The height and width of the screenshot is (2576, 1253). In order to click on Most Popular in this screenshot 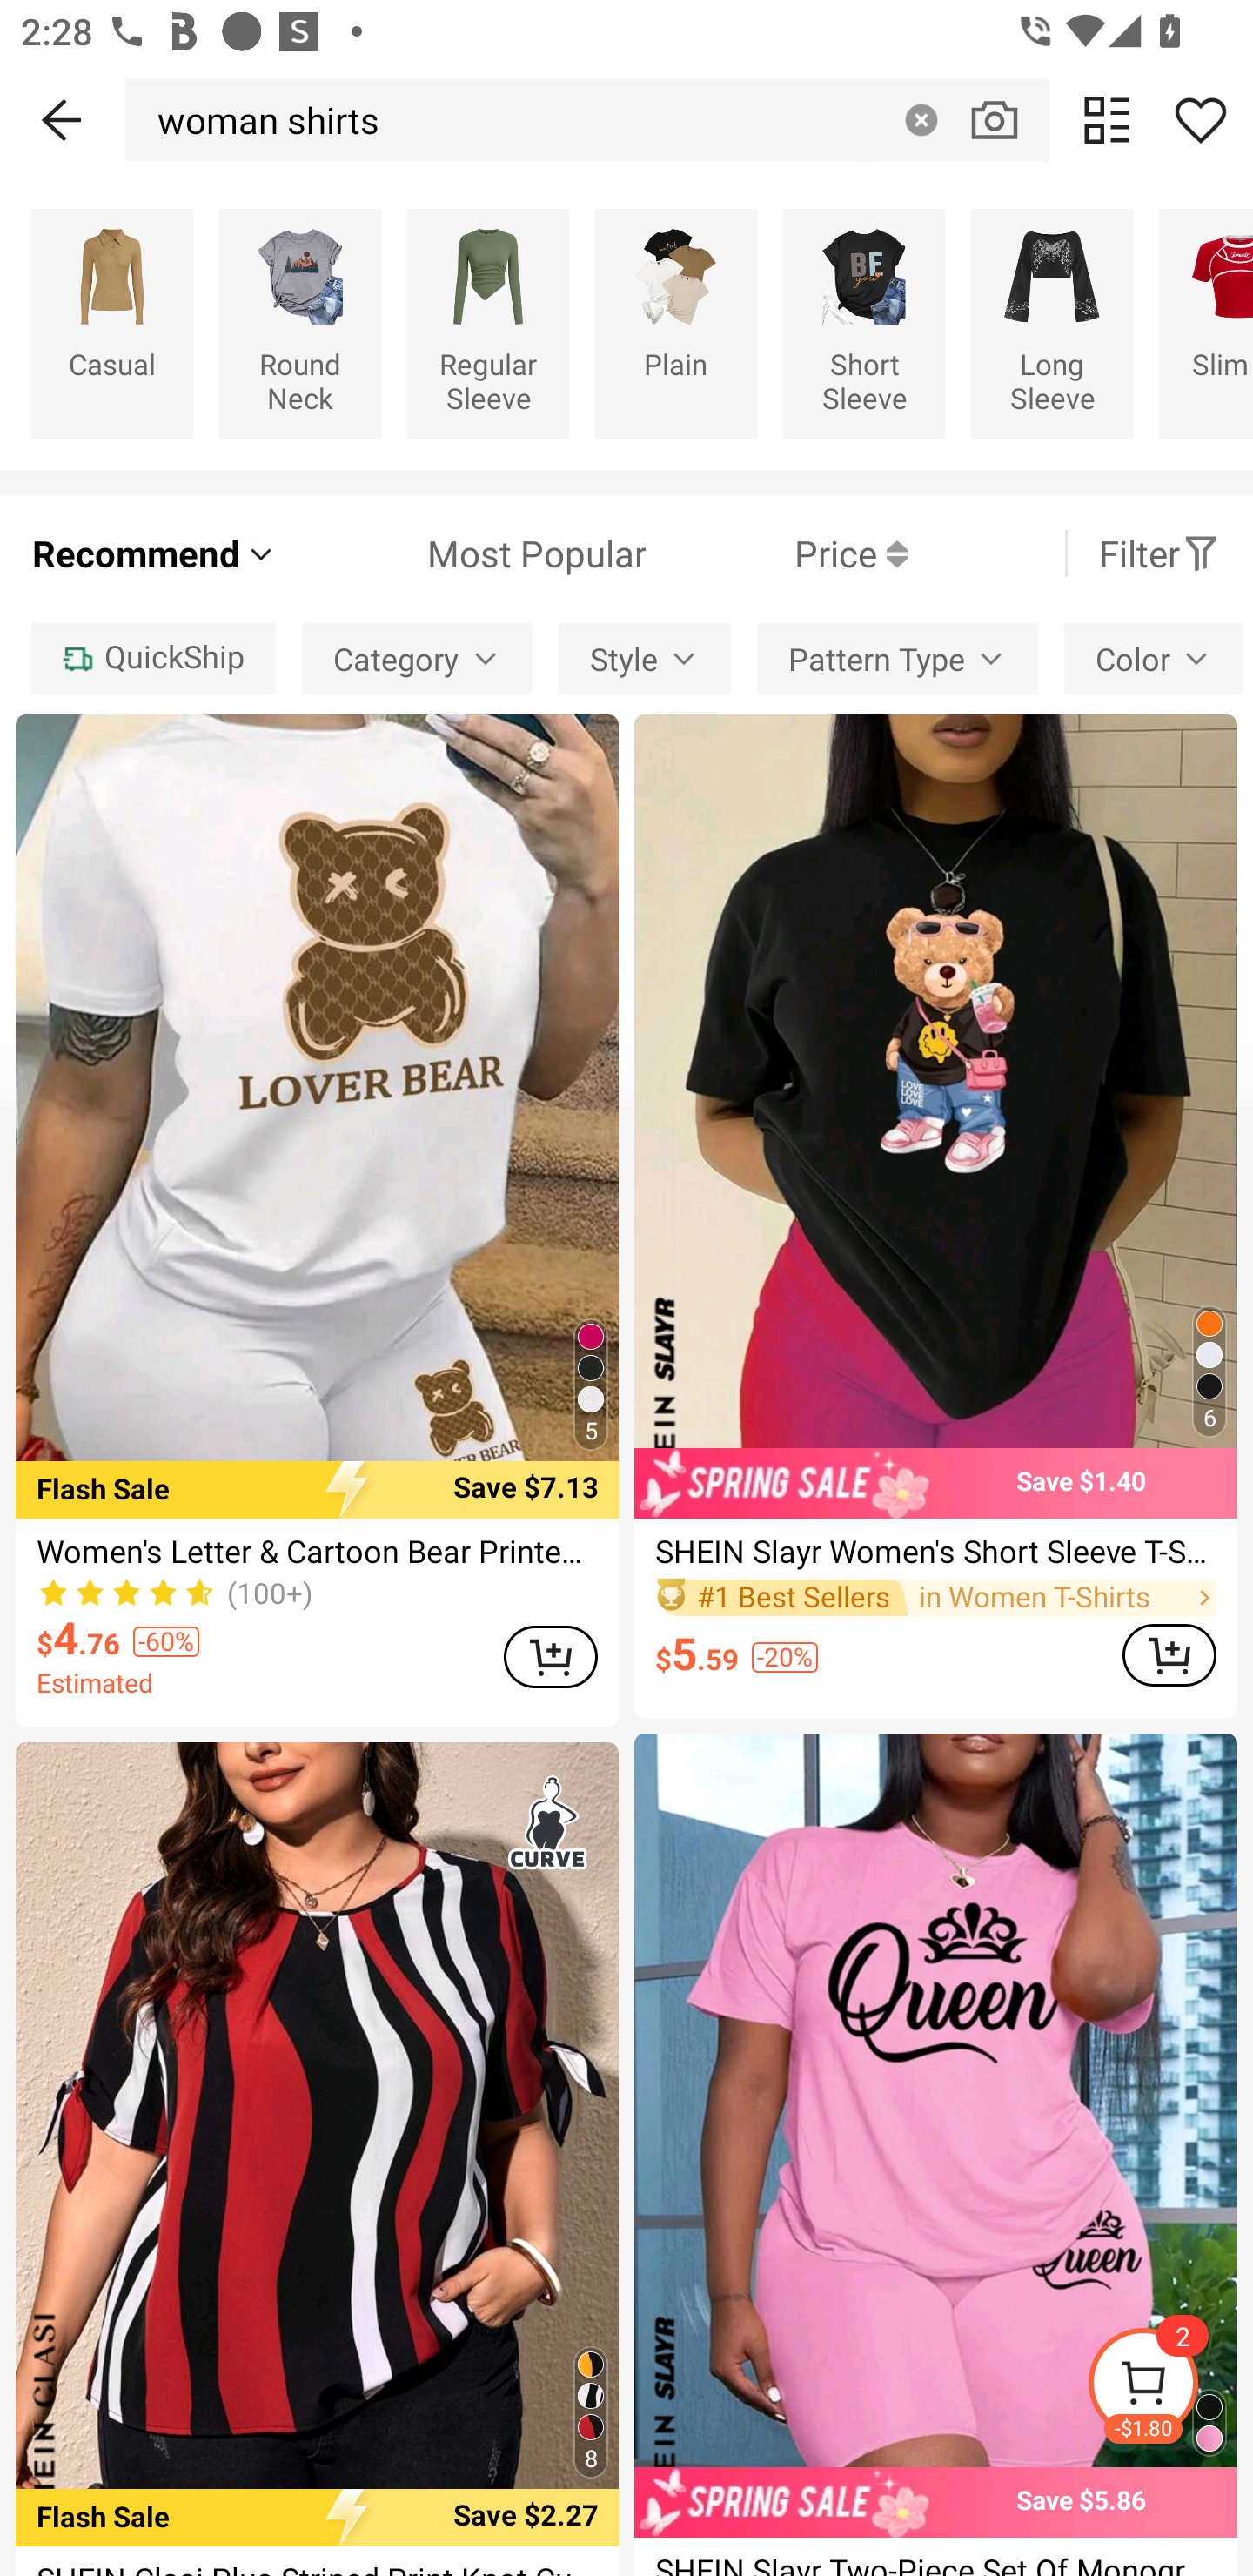, I will do `click(461, 553)`.